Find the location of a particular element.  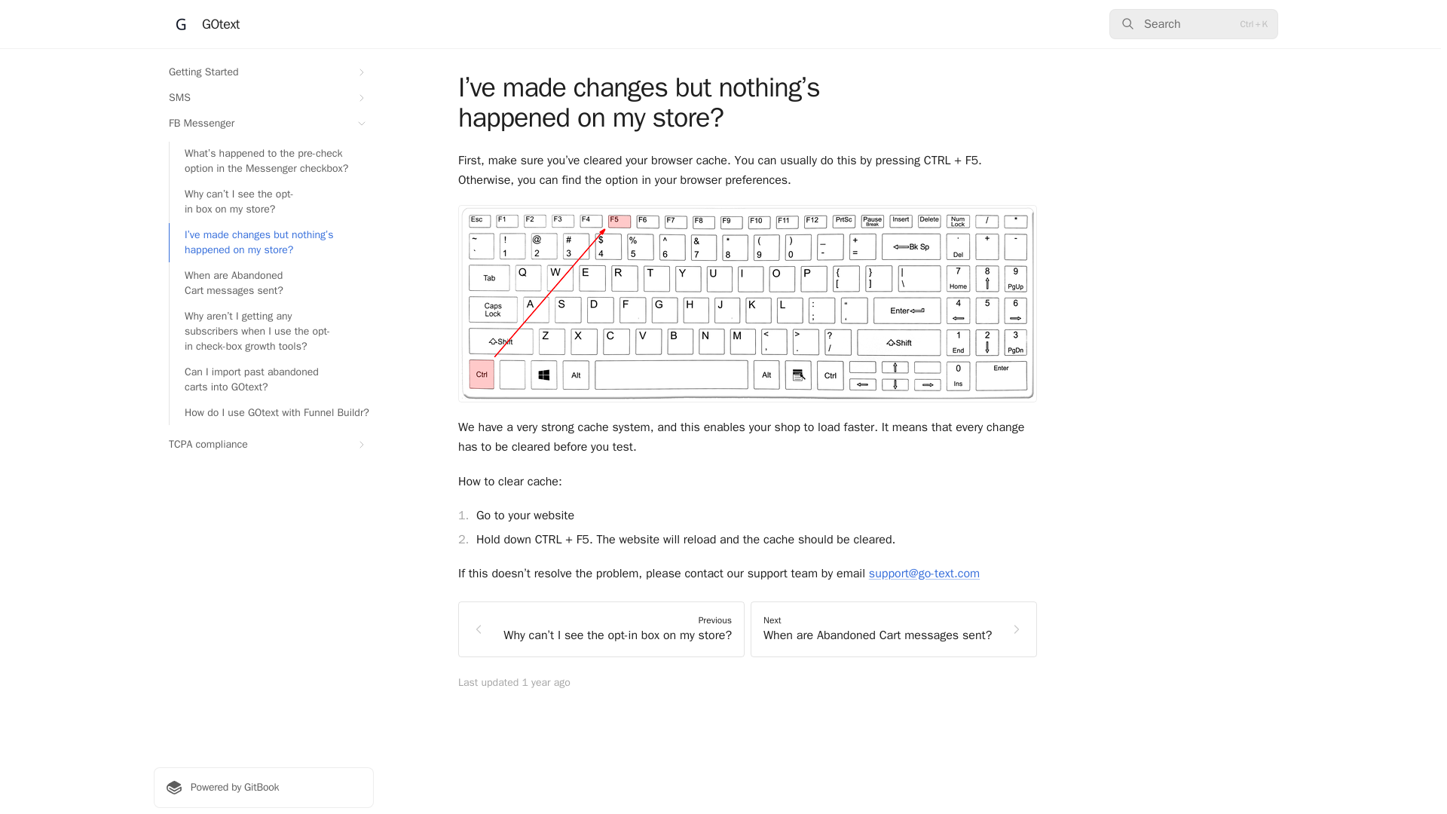

How do I use GOtext with Funnel Buildr? is located at coordinates (271, 413).